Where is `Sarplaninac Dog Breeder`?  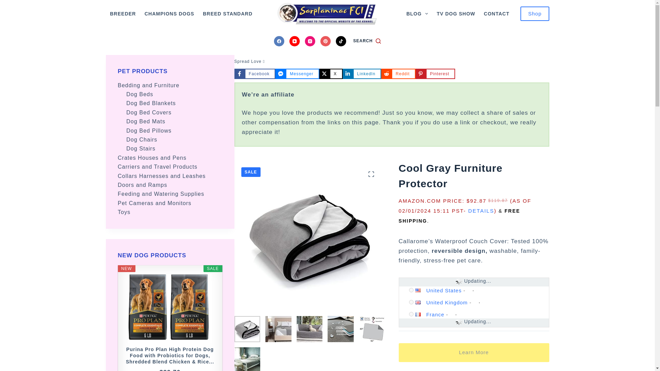 Sarplaninac Dog Breeder is located at coordinates (123, 14).